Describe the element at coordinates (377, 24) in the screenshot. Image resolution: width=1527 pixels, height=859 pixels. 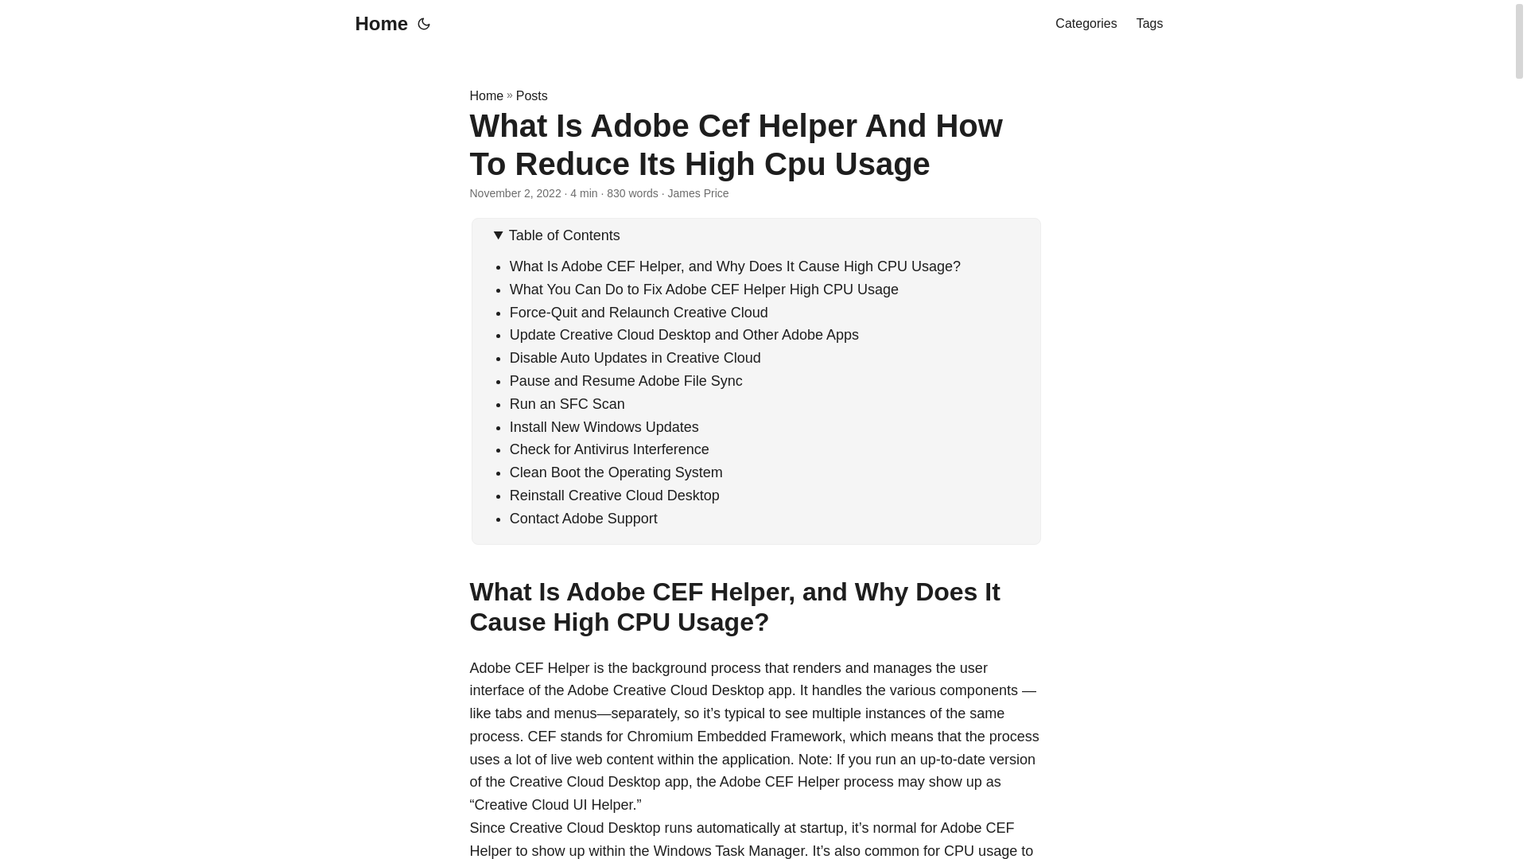
I see `Home` at that location.